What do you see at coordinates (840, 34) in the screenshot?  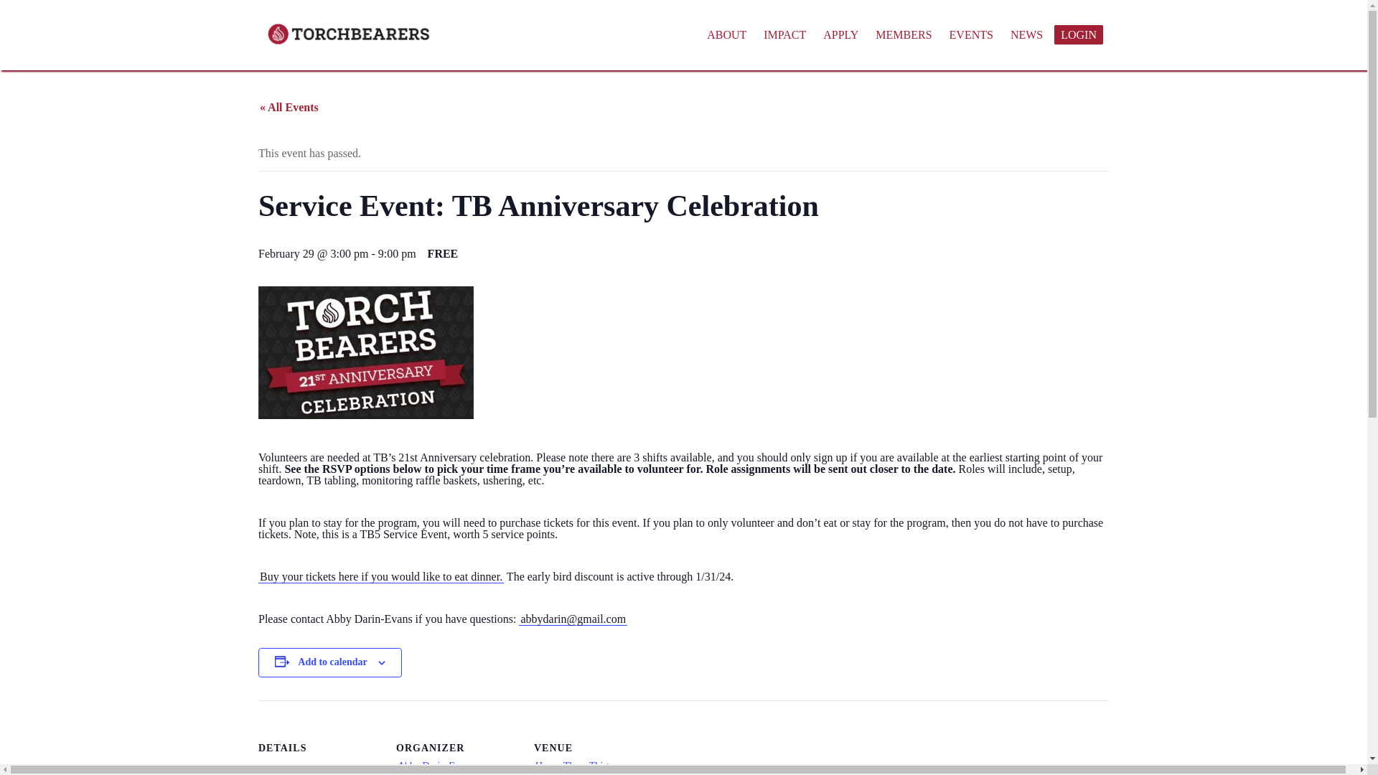 I see `APPLY` at bounding box center [840, 34].